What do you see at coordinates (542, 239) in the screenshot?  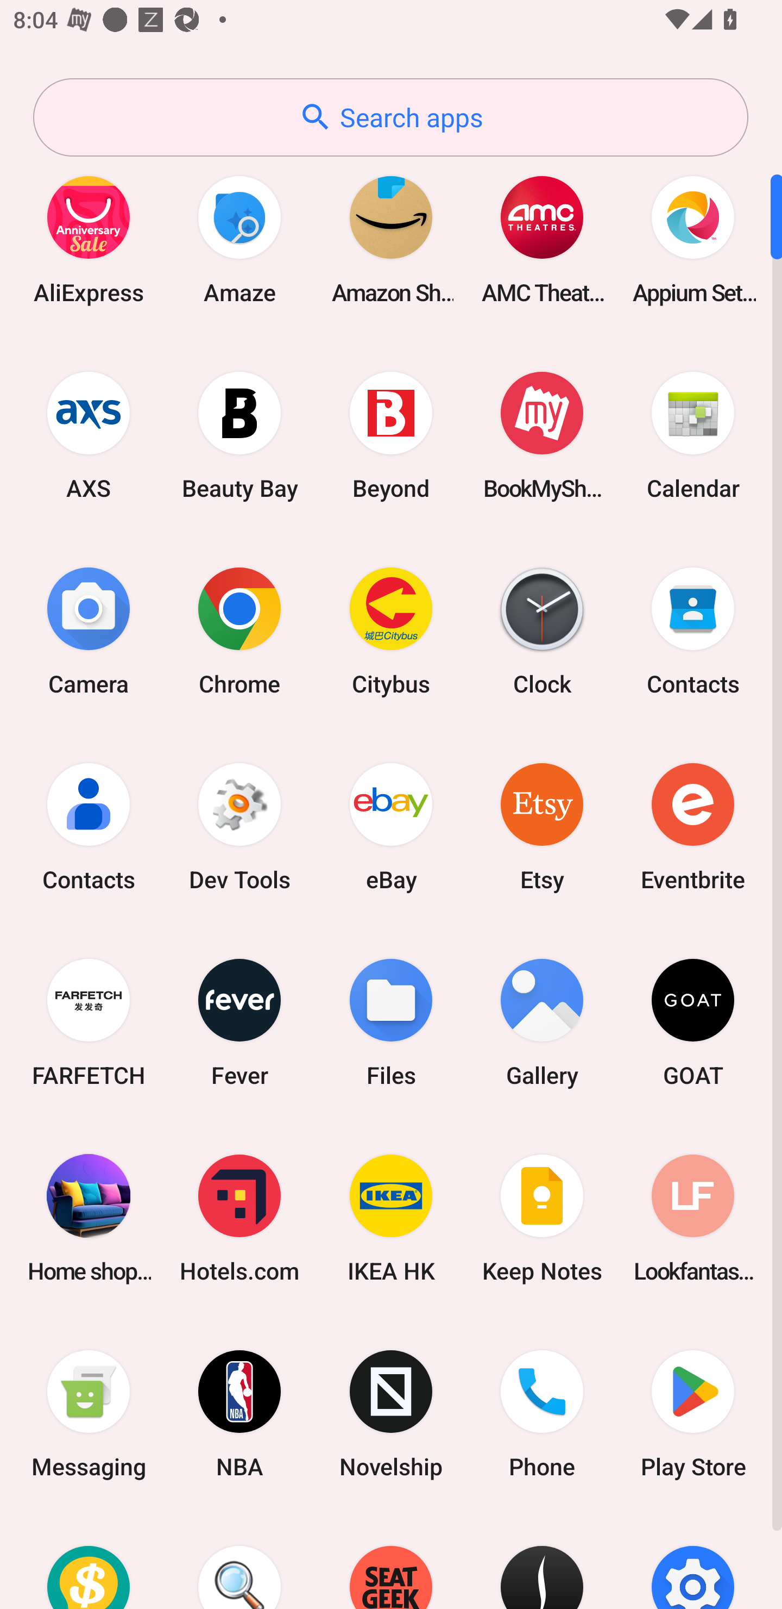 I see `AMC Theatres` at bounding box center [542, 239].